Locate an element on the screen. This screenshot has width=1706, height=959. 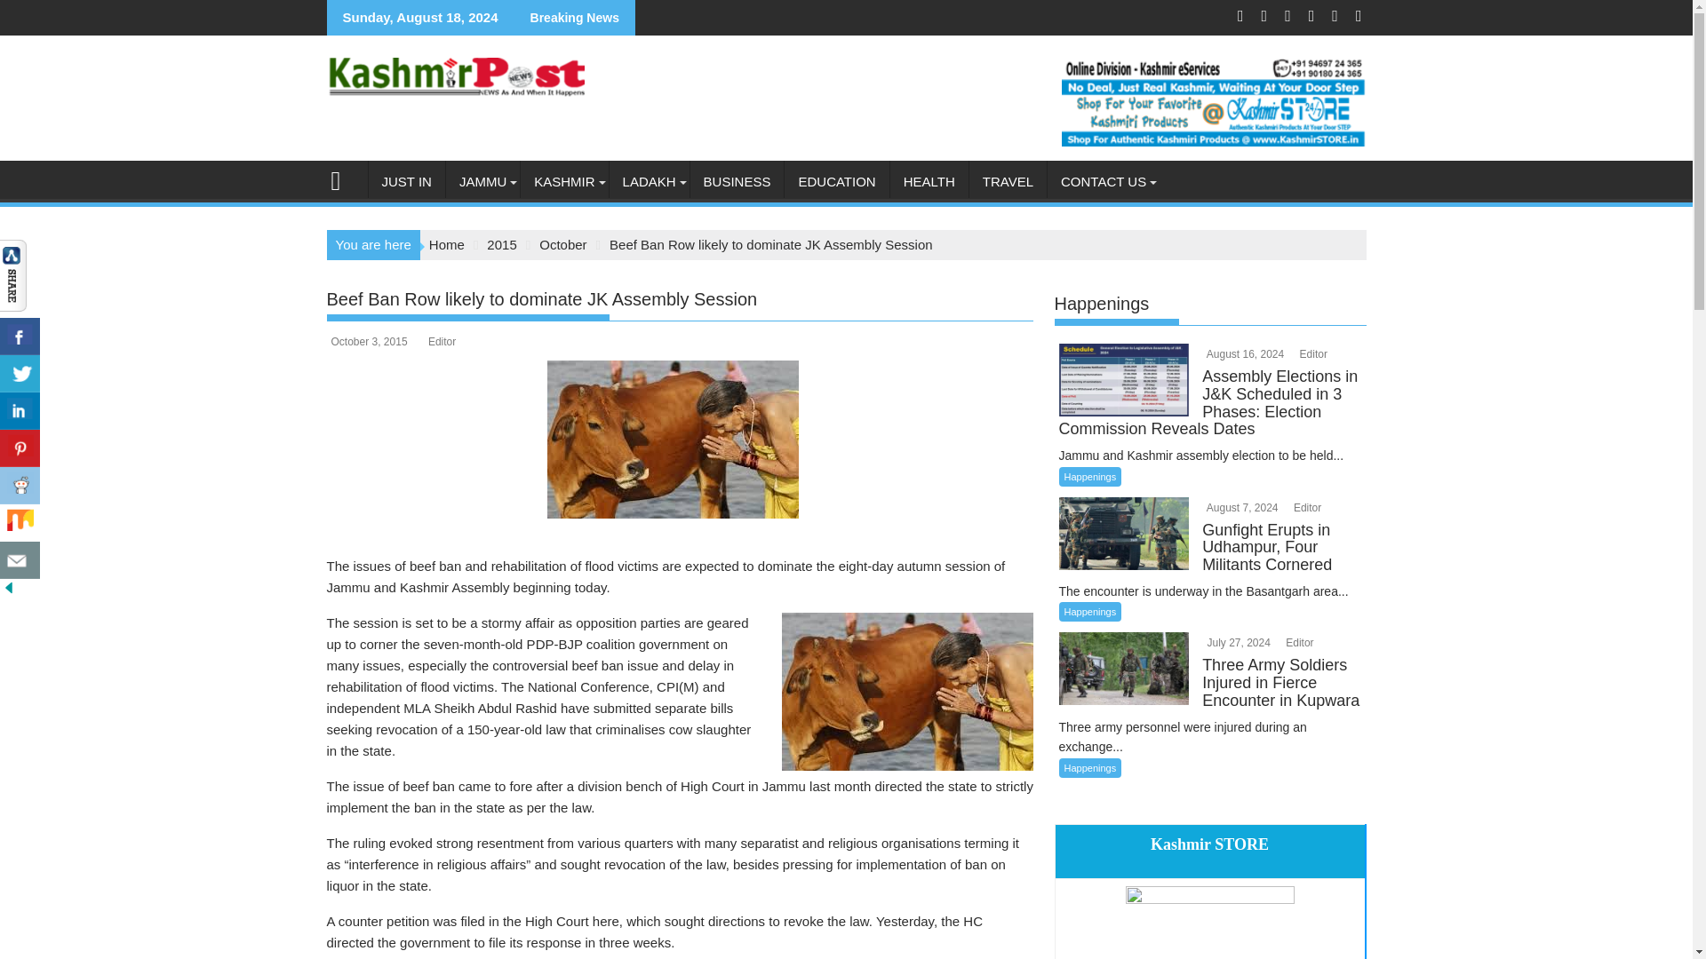
Editor is located at coordinates (1297, 643).